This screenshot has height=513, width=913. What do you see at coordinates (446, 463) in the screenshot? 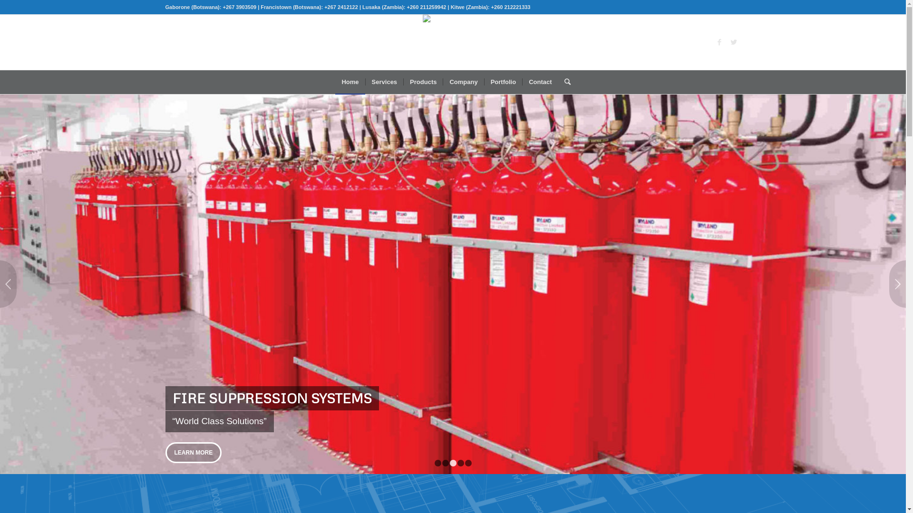
I see `2` at bounding box center [446, 463].